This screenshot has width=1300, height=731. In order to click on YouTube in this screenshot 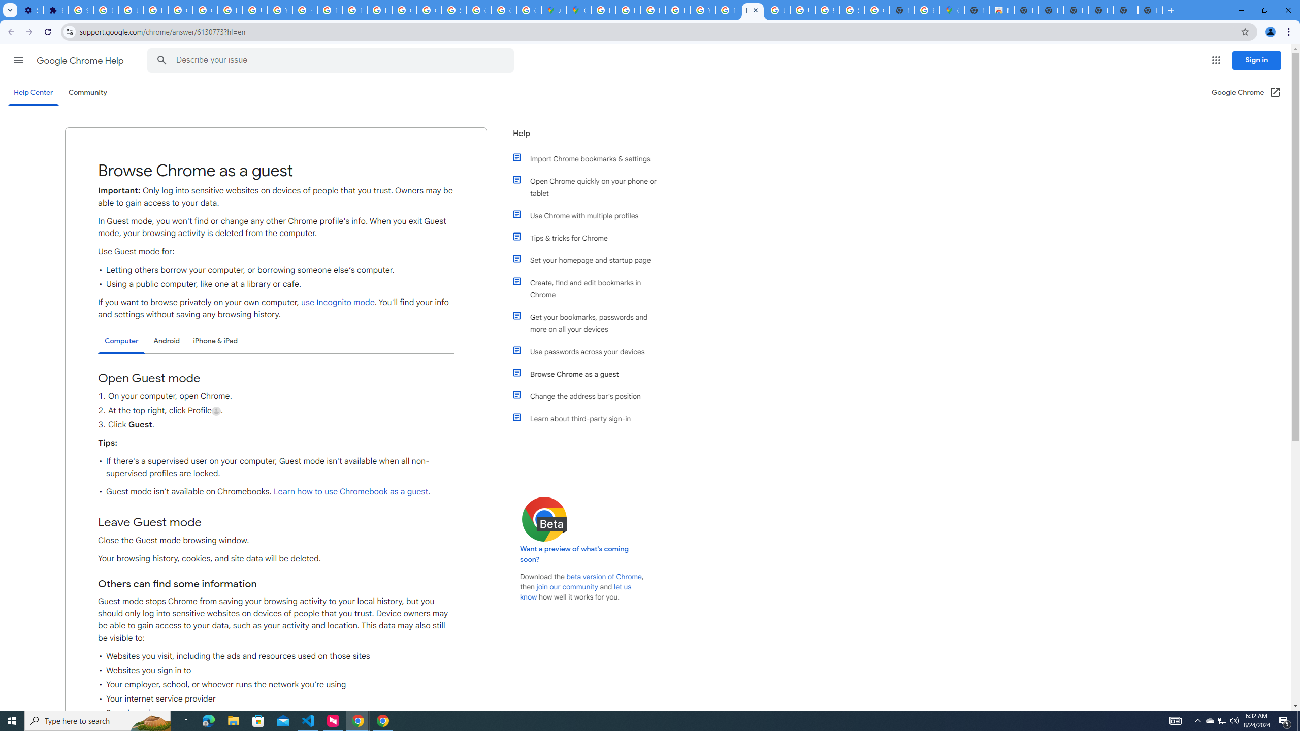, I will do `click(280, 10)`.